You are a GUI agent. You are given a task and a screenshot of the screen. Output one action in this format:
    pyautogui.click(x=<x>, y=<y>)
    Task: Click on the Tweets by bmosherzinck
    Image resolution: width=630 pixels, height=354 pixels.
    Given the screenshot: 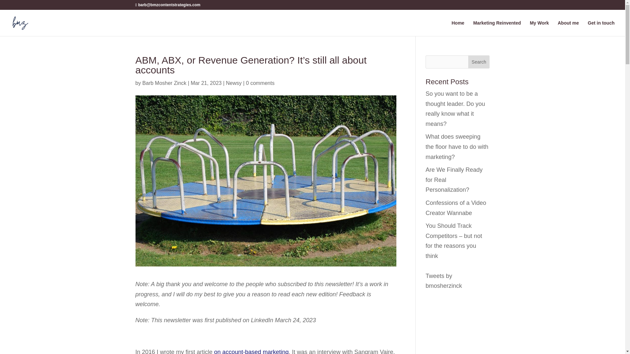 What is the action you would take?
    pyautogui.click(x=444, y=281)
    